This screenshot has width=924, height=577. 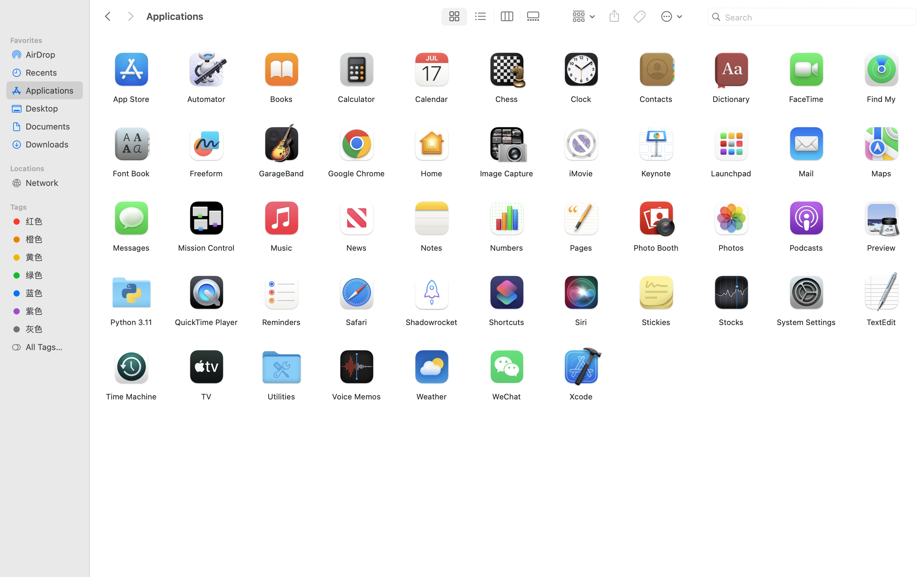 What do you see at coordinates (48, 168) in the screenshot?
I see `Locations` at bounding box center [48, 168].